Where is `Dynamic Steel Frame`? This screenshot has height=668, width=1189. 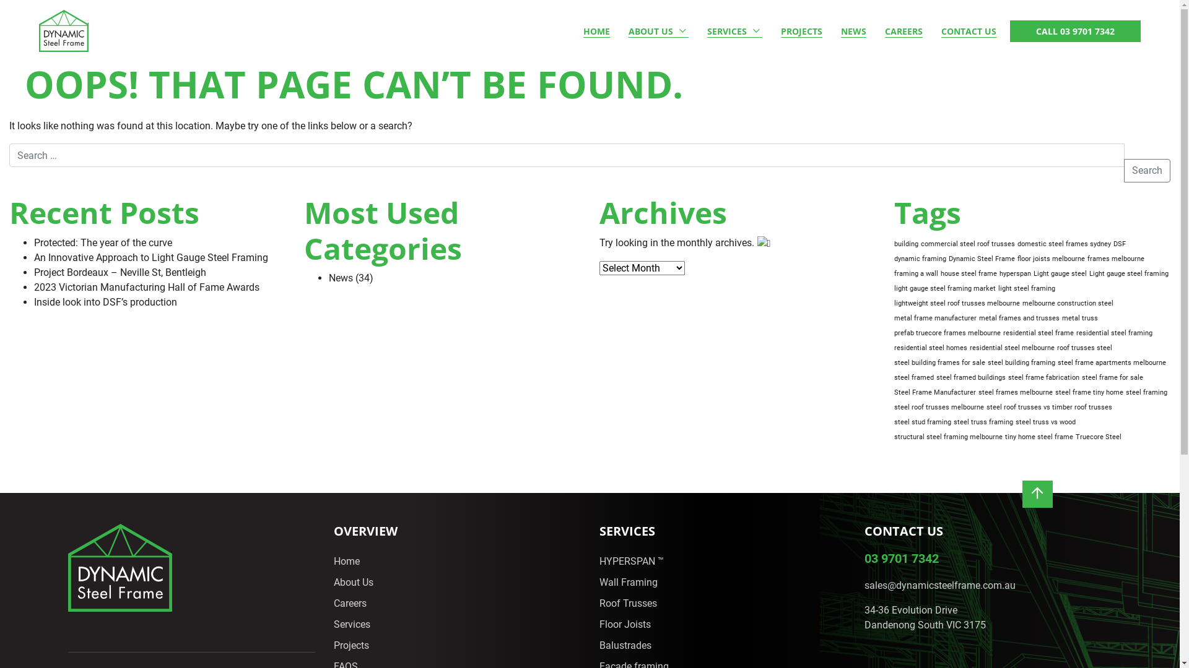 Dynamic Steel Frame is located at coordinates (64, 31).